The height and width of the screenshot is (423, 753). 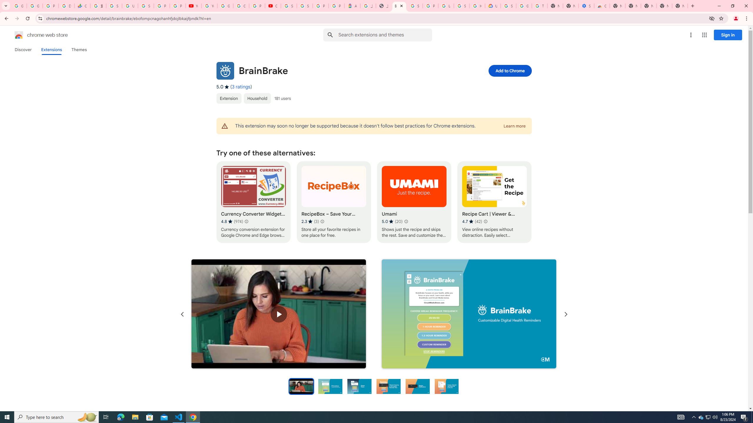 What do you see at coordinates (209, 6) in the screenshot?
I see `YouTube` at bounding box center [209, 6].